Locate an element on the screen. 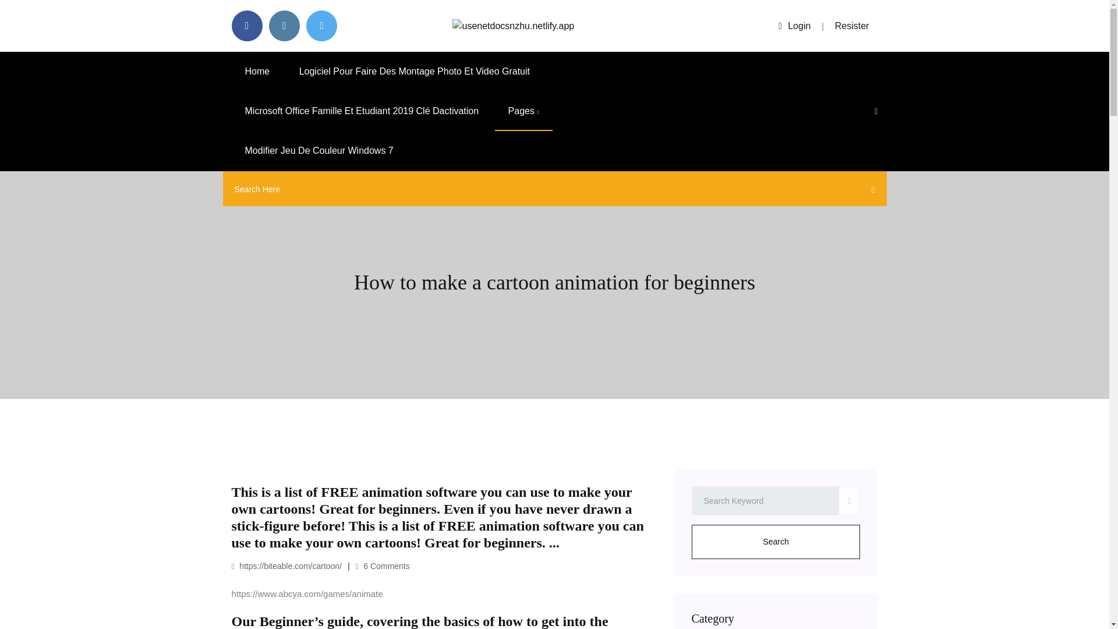 Image resolution: width=1118 pixels, height=629 pixels. Login is located at coordinates (794, 26).